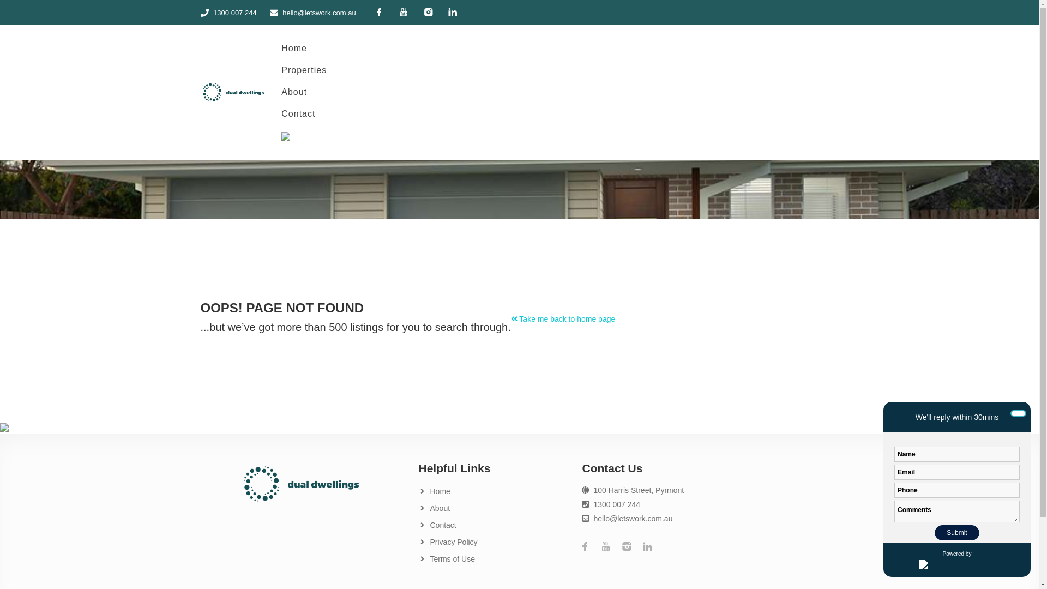  What do you see at coordinates (454, 542) in the screenshot?
I see `Privacy Policy` at bounding box center [454, 542].